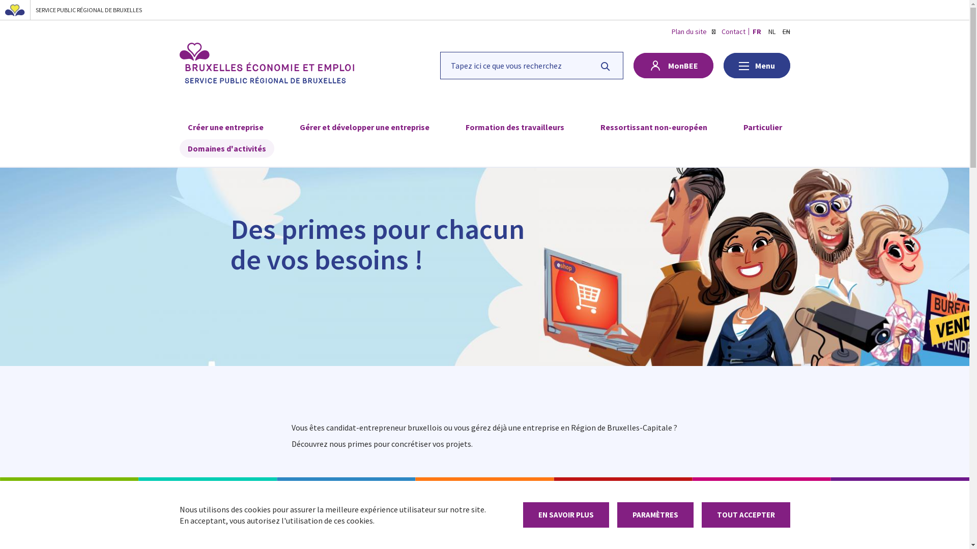  I want to click on Contact, so click(734, 32).